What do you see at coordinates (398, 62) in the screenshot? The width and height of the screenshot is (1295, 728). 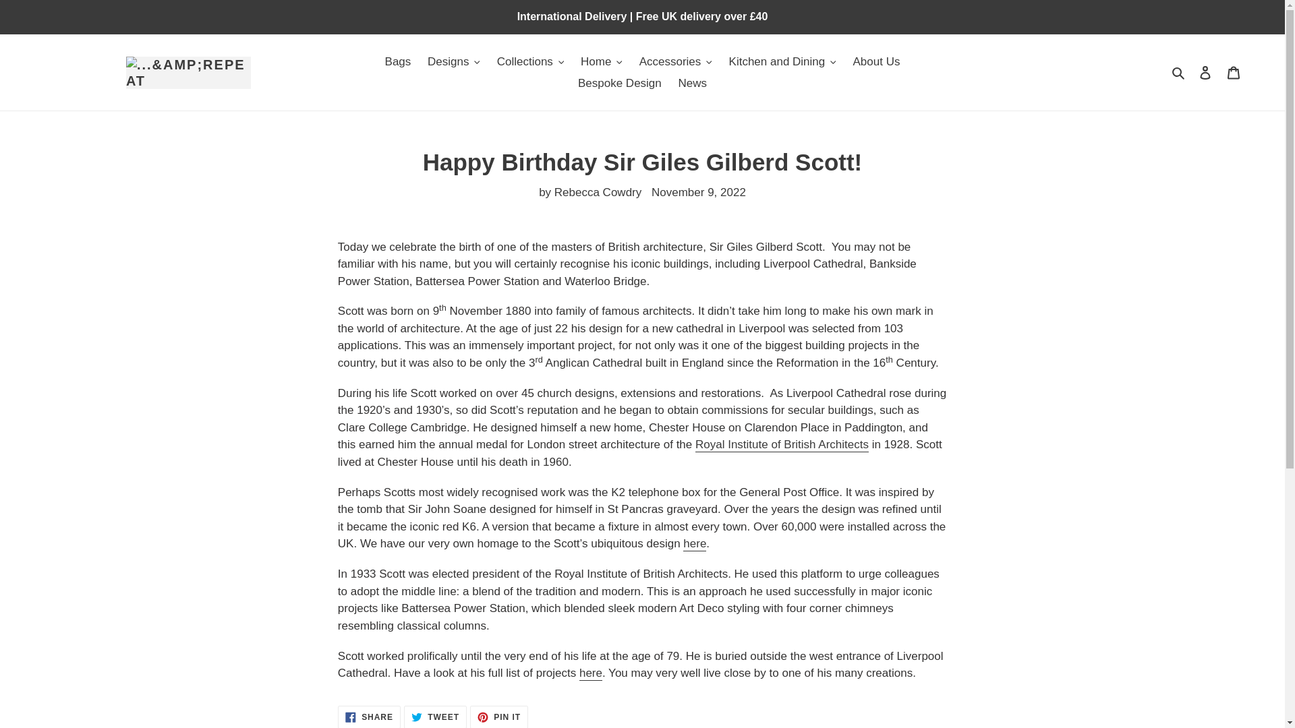 I see `Bags` at bounding box center [398, 62].